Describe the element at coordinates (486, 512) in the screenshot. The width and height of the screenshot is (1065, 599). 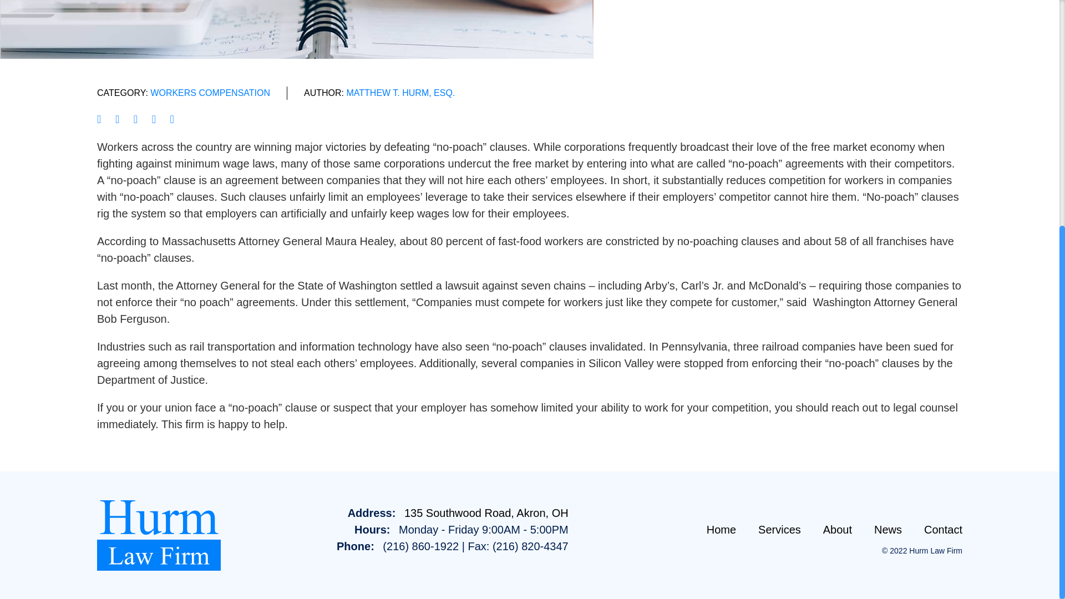
I see `135 Southwood Road, Akron, OH` at that location.